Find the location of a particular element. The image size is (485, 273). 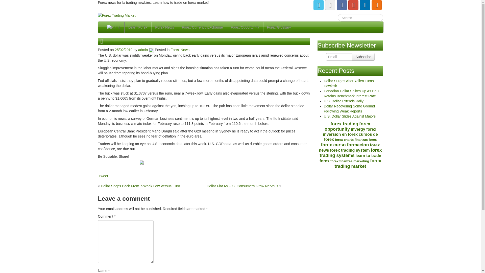

Forex Trading Market Vimeo is located at coordinates (330, 5).